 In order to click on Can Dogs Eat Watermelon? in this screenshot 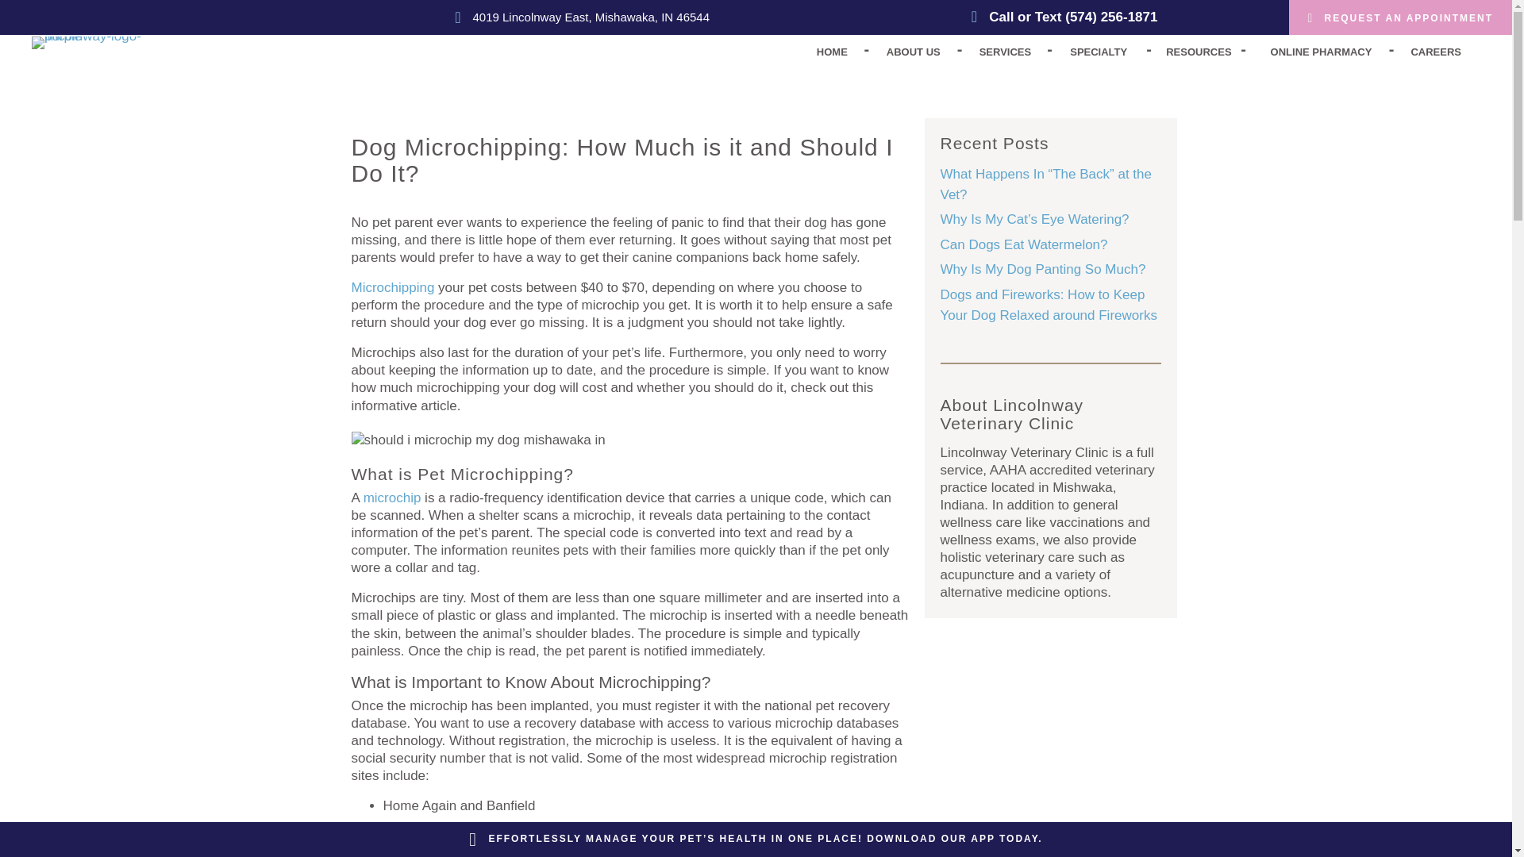, I will do `click(1024, 244)`.